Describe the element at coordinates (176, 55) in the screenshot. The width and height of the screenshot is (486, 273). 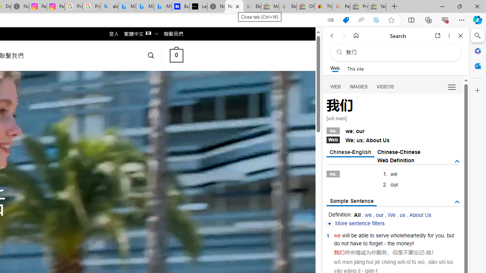
I see `  0  ` at that location.